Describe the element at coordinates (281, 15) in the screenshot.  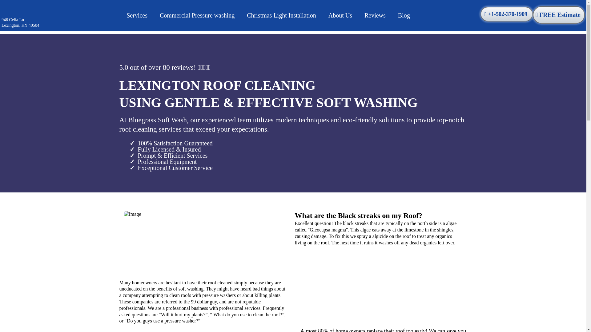
I see `Christmas Light Installation` at that location.